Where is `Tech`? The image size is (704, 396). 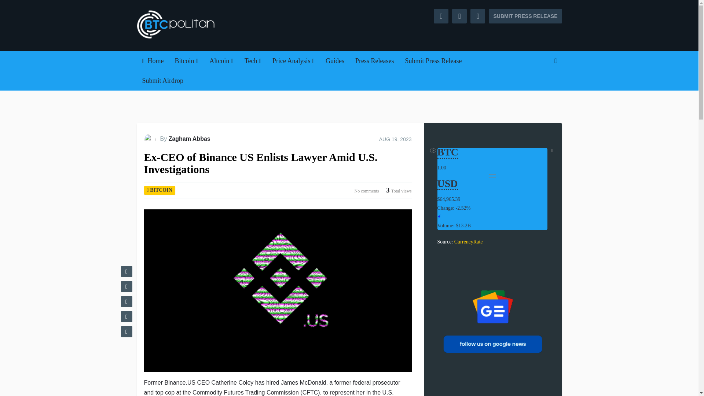 Tech is located at coordinates (253, 61).